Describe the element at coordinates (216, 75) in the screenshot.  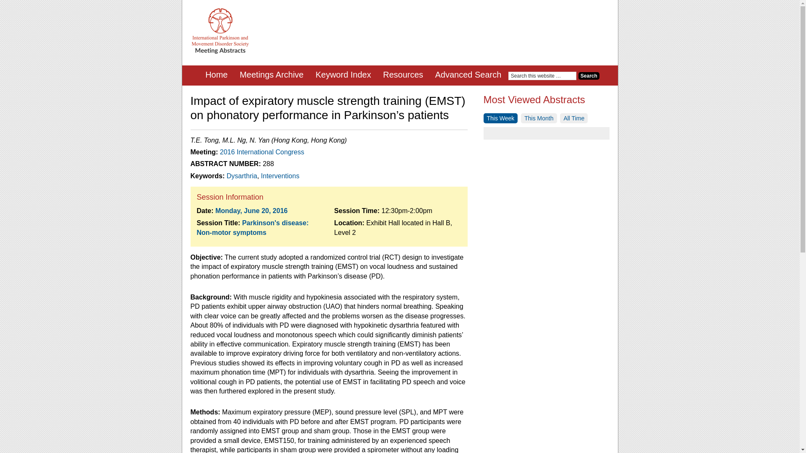
I see `Home` at that location.